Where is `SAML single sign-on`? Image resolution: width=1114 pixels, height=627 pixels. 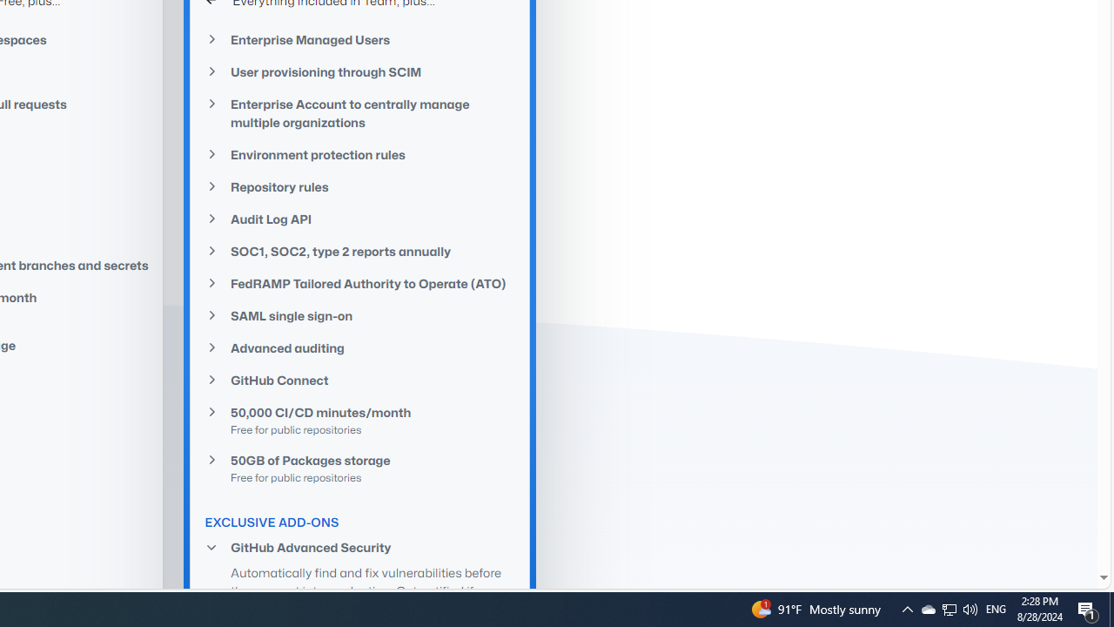
SAML single sign-on is located at coordinates (360, 315).